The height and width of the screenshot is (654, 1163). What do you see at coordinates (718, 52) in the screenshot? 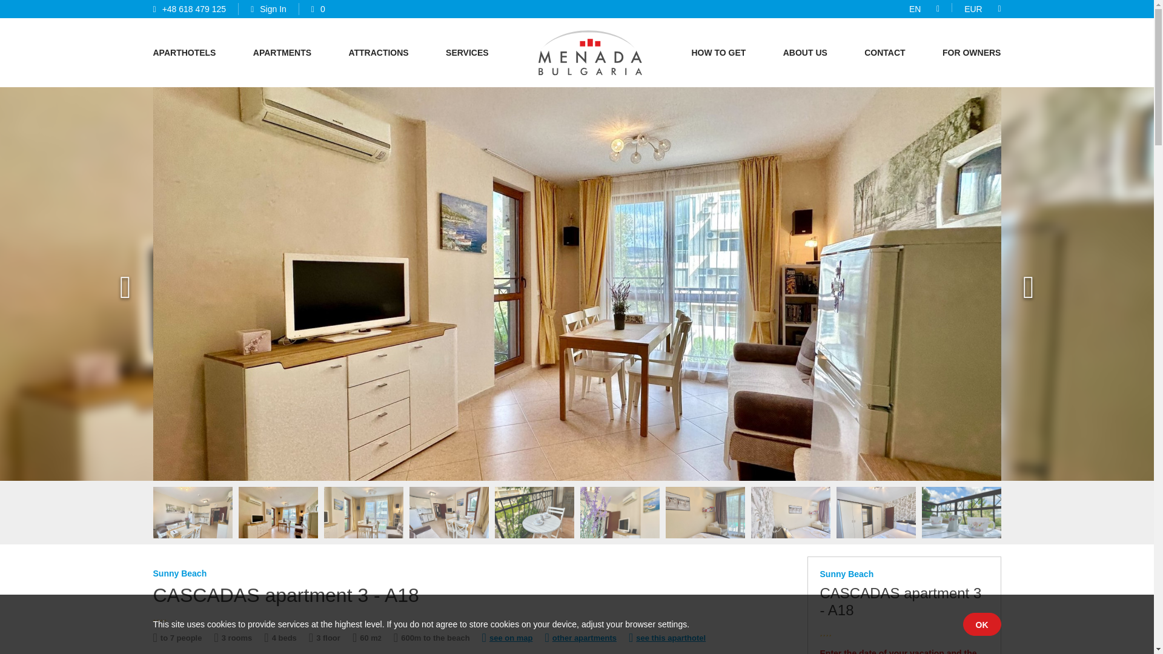
I see `HOW TO GET` at bounding box center [718, 52].